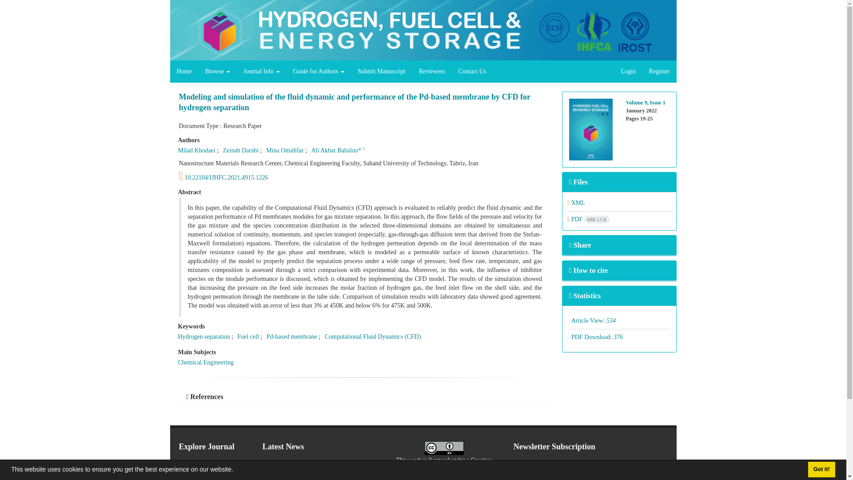  Describe the element at coordinates (184, 71) in the screenshot. I see `Home` at that location.